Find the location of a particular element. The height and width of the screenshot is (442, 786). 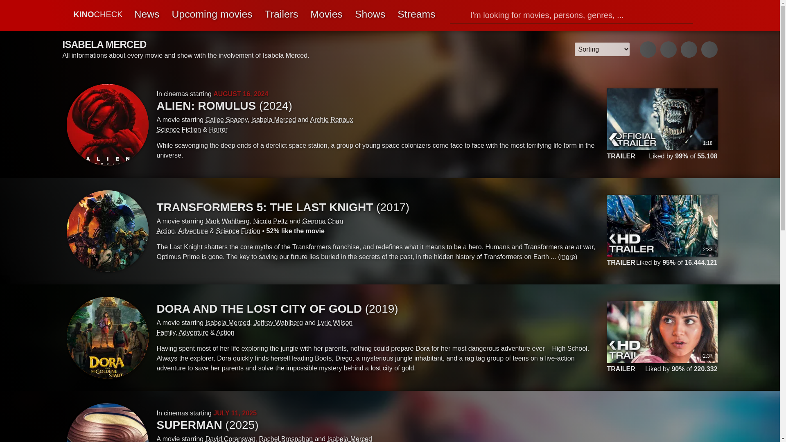

Website is located at coordinates (648, 50).